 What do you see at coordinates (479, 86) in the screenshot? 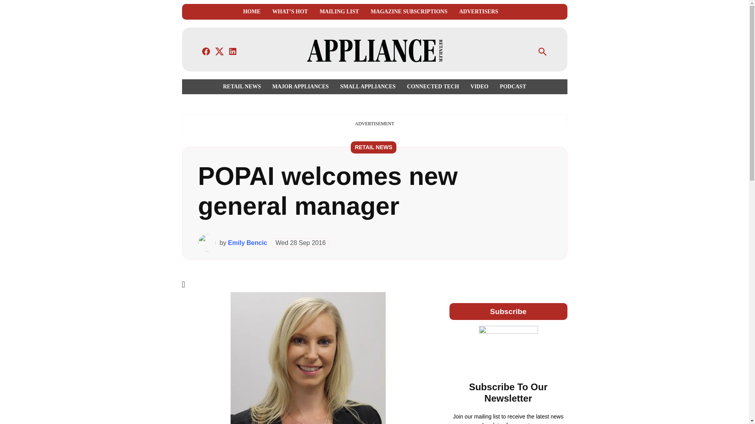
I see `VIDEO` at bounding box center [479, 86].